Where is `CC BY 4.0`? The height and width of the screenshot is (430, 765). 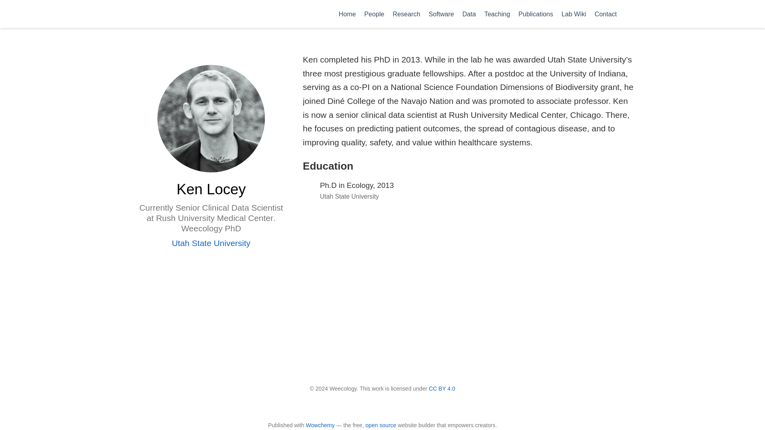
CC BY 4.0 is located at coordinates (441, 388).